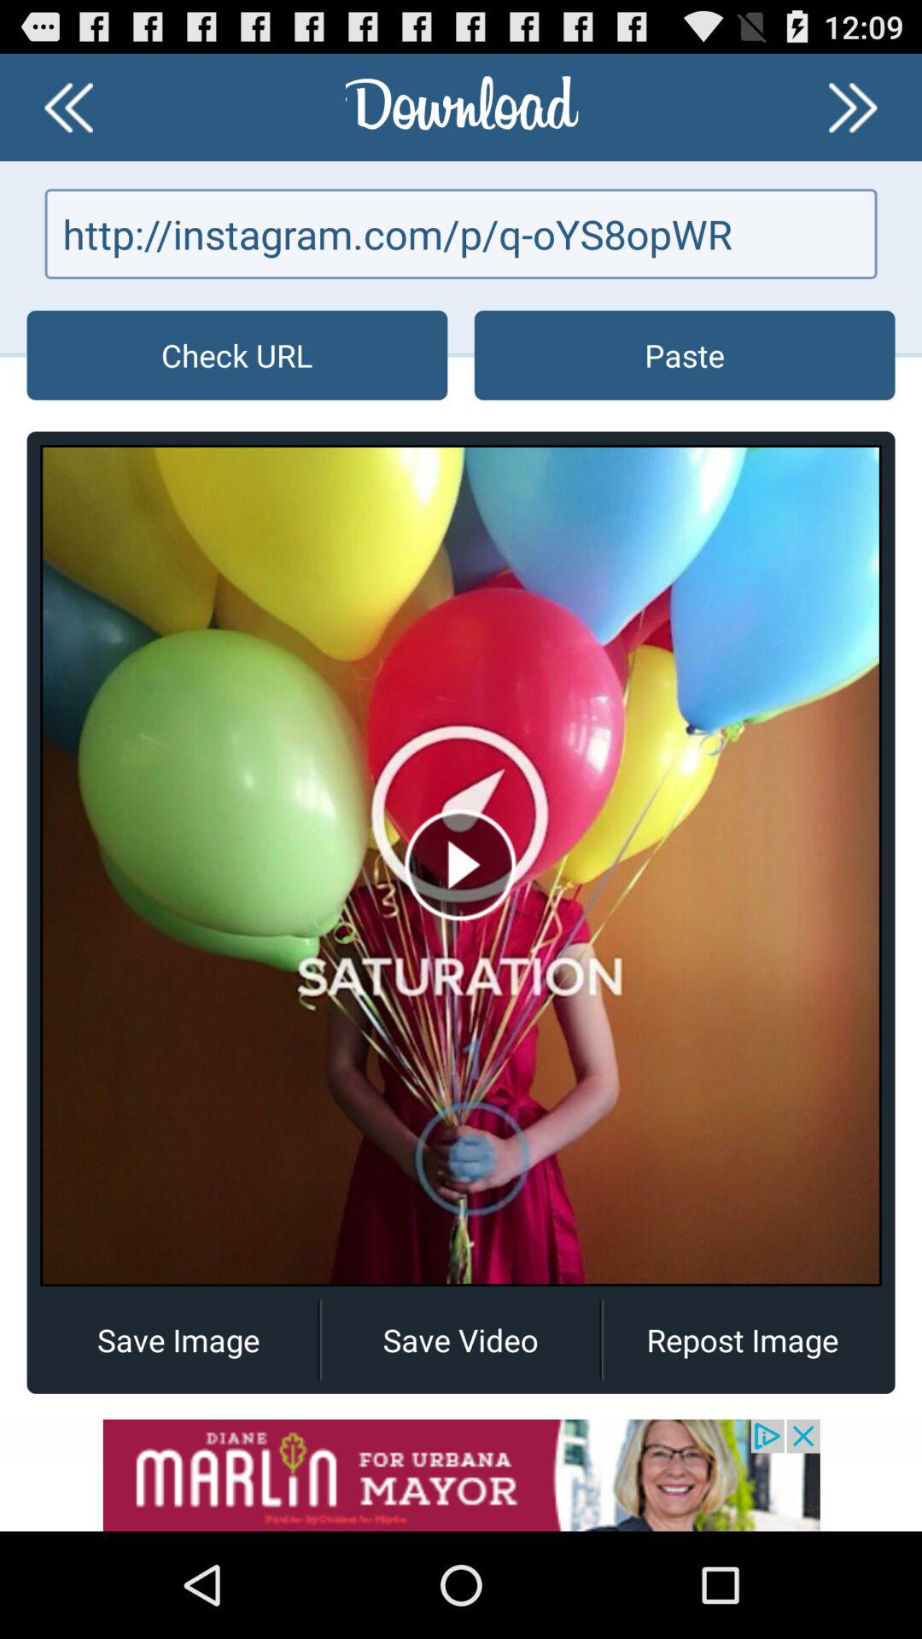  What do you see at coordinates (68, 108) in the screenshot?
I see `go to previous` at bounding box center [68, 108].